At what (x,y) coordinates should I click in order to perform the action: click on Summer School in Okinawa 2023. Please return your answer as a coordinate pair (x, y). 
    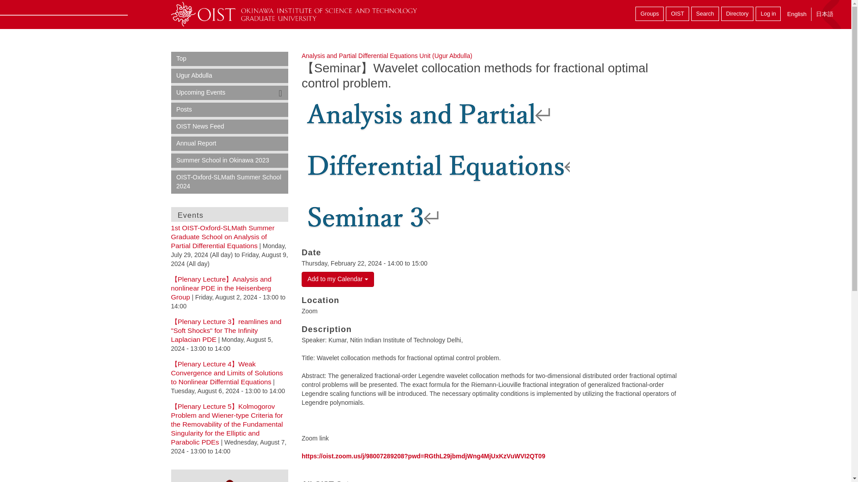
    Looking at the image, I should click on (230, 161).